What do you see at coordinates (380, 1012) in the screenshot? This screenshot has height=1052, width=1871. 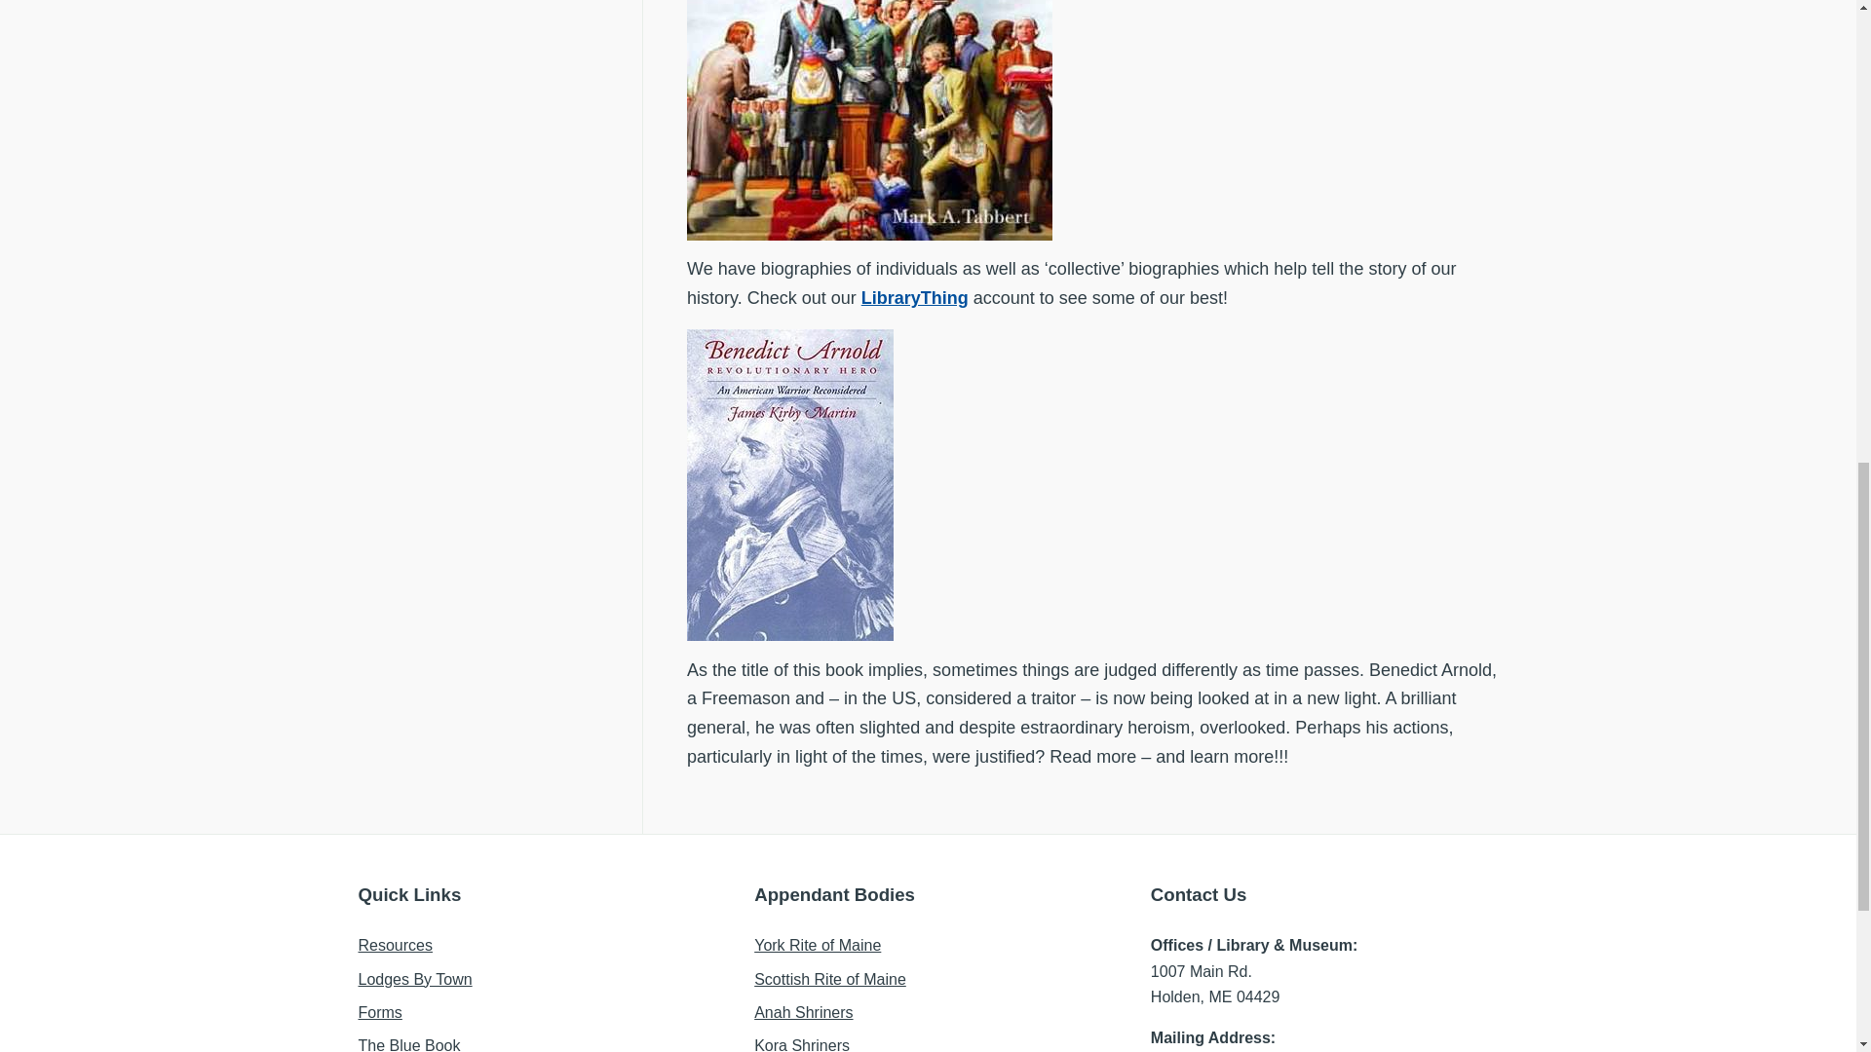 I see `Forms` at bounding box center [380, 1012].